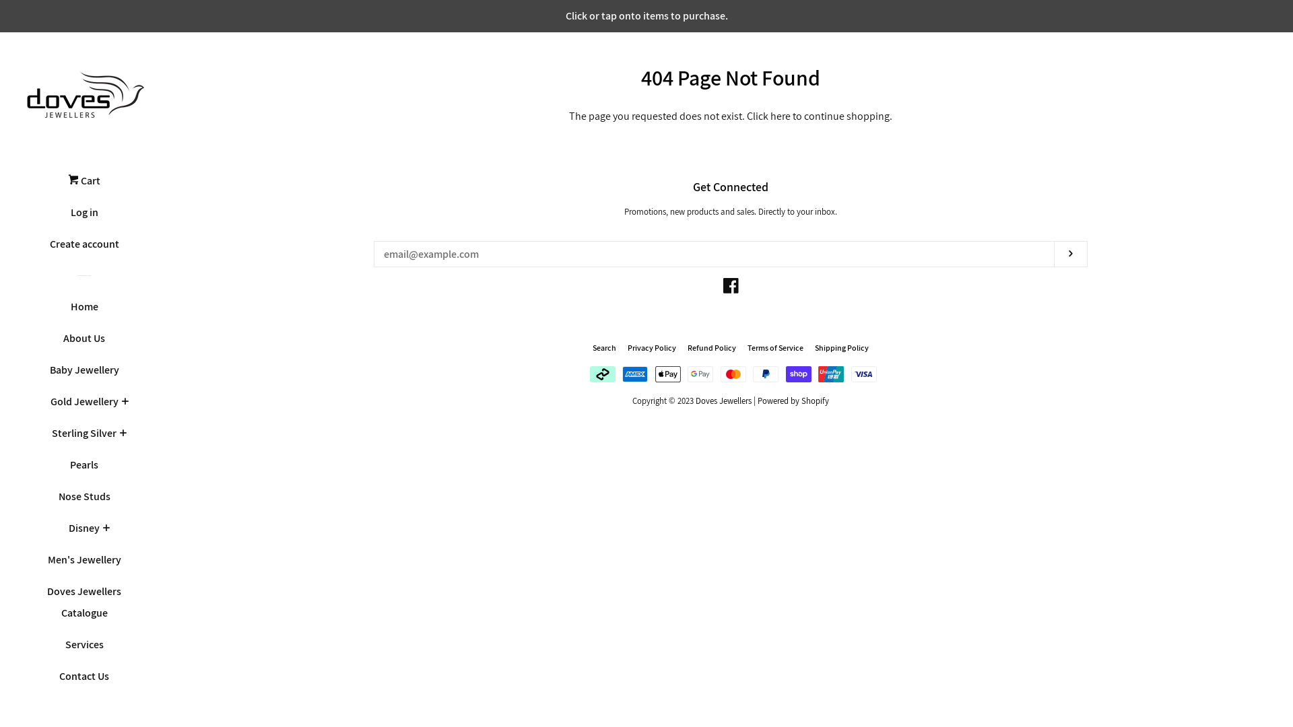  Describe the element at coordinates (652, 347) in the screenshot. I see `Privacy Policy` at that location.